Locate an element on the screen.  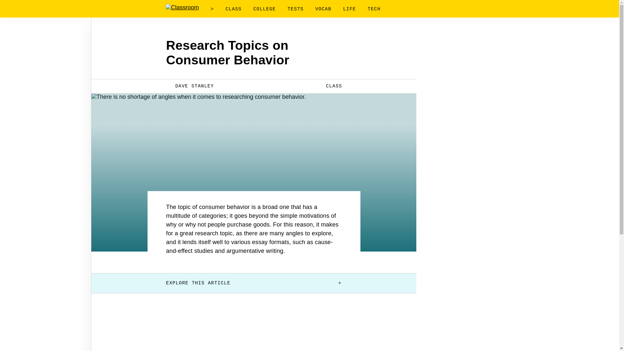
TESTS is located at coordinates (295, 9).